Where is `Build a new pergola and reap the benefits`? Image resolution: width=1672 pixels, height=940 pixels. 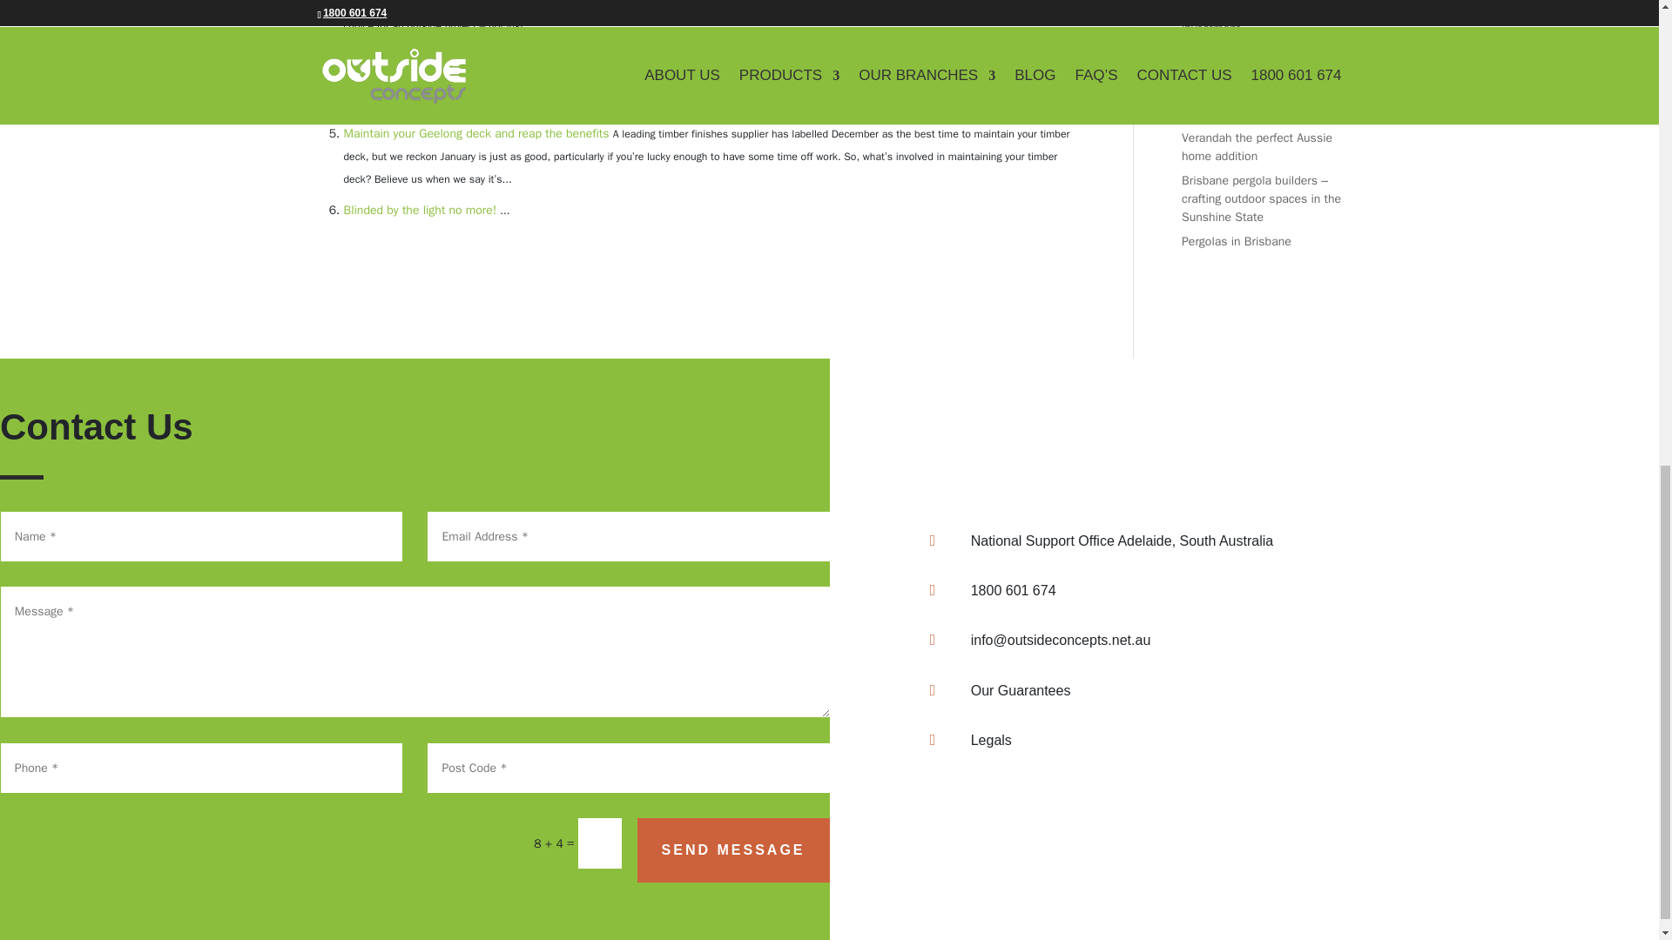
Build a new pergola and reap the benefits is located at coordinates (455, 57).